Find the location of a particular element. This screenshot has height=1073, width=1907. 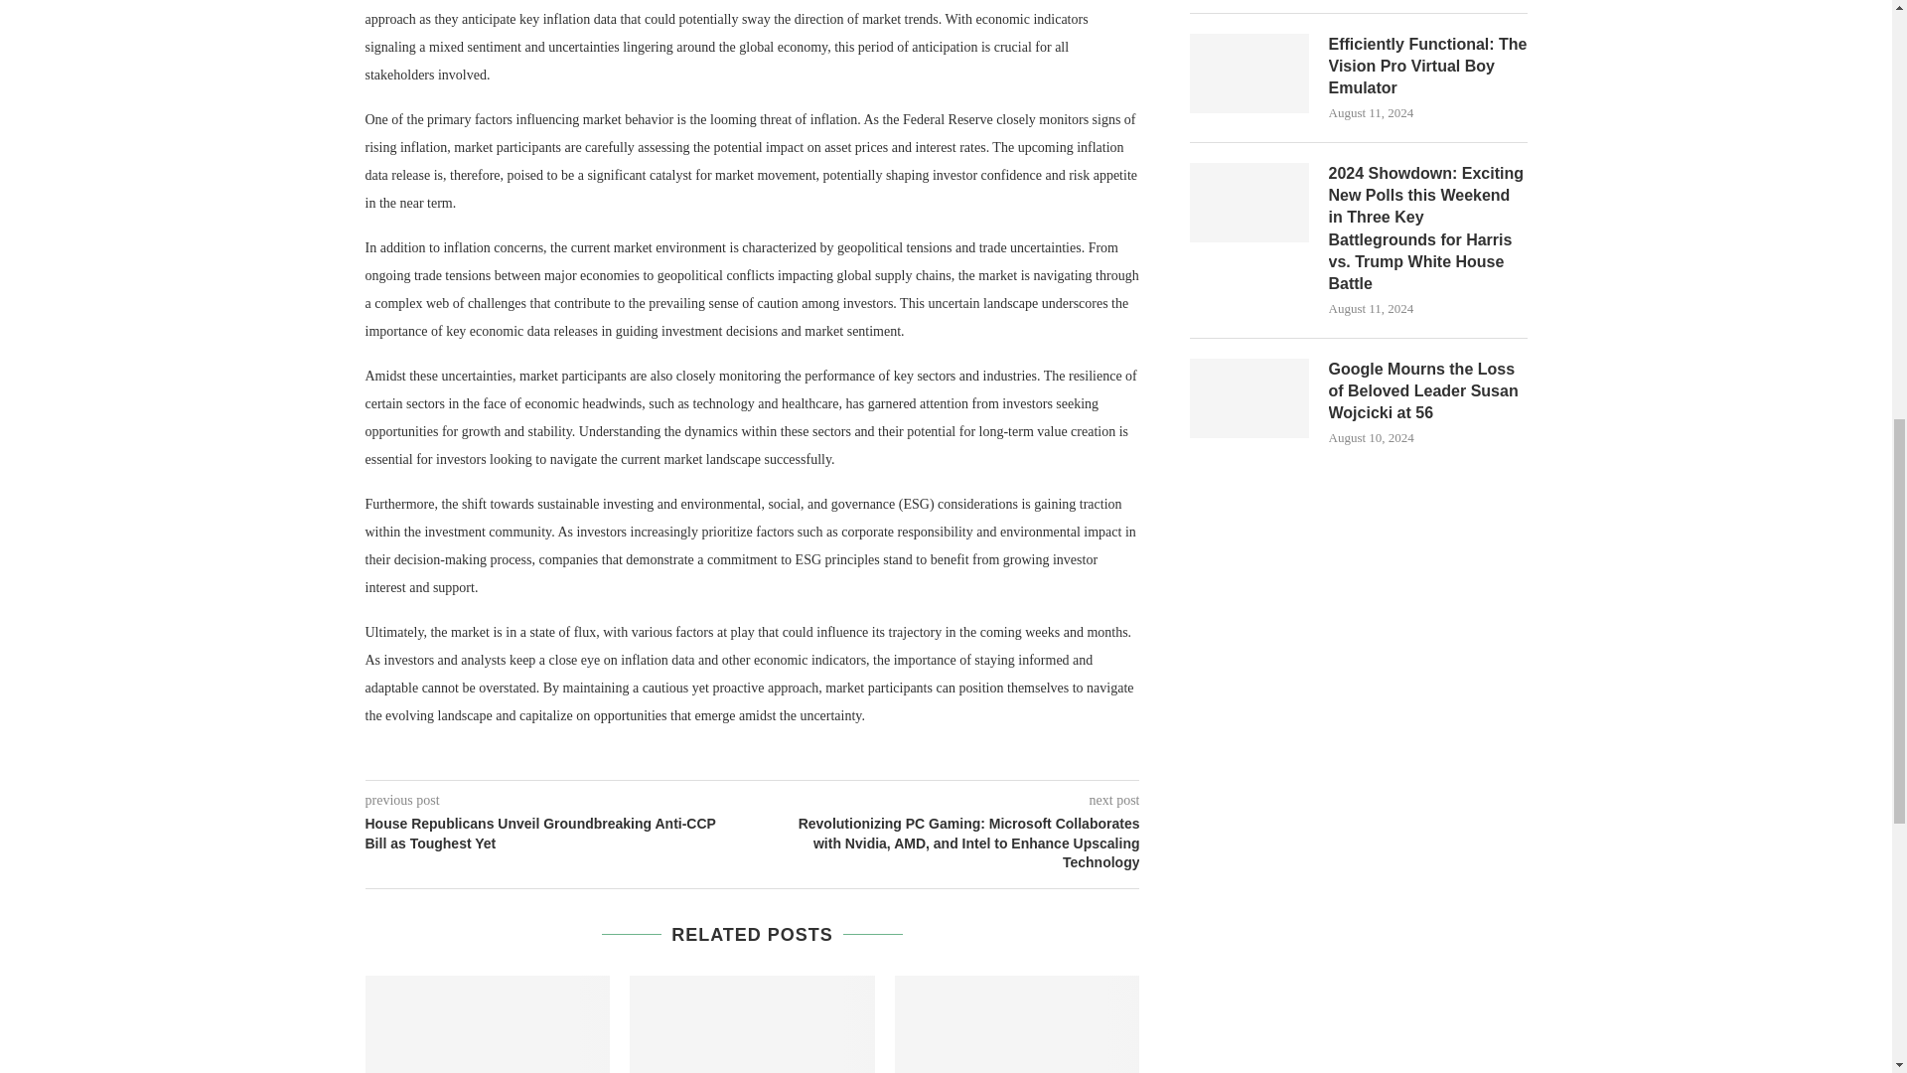

Efficiently Functional: The Vision Pro Virtual Boy Emulator is located at coordinates (1249, 74).